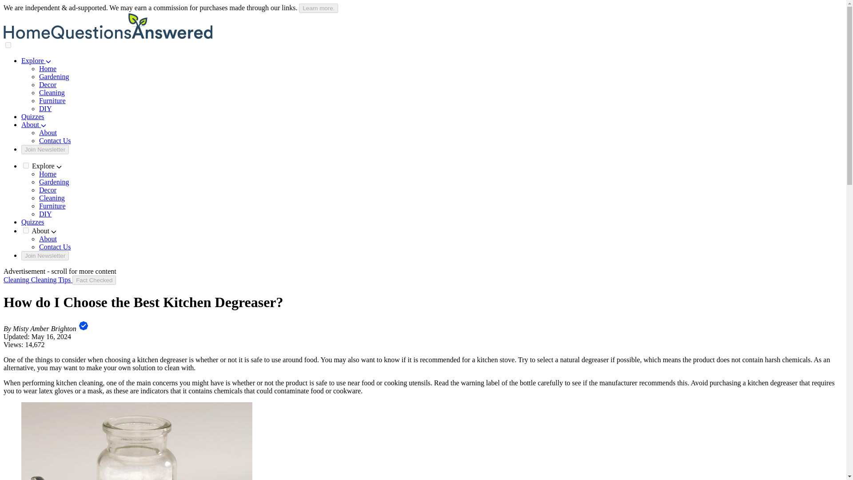  What do you see at coordinates (33, 222) in the screenshot?
I see `Quizzes` at bounding box center [33, 222].